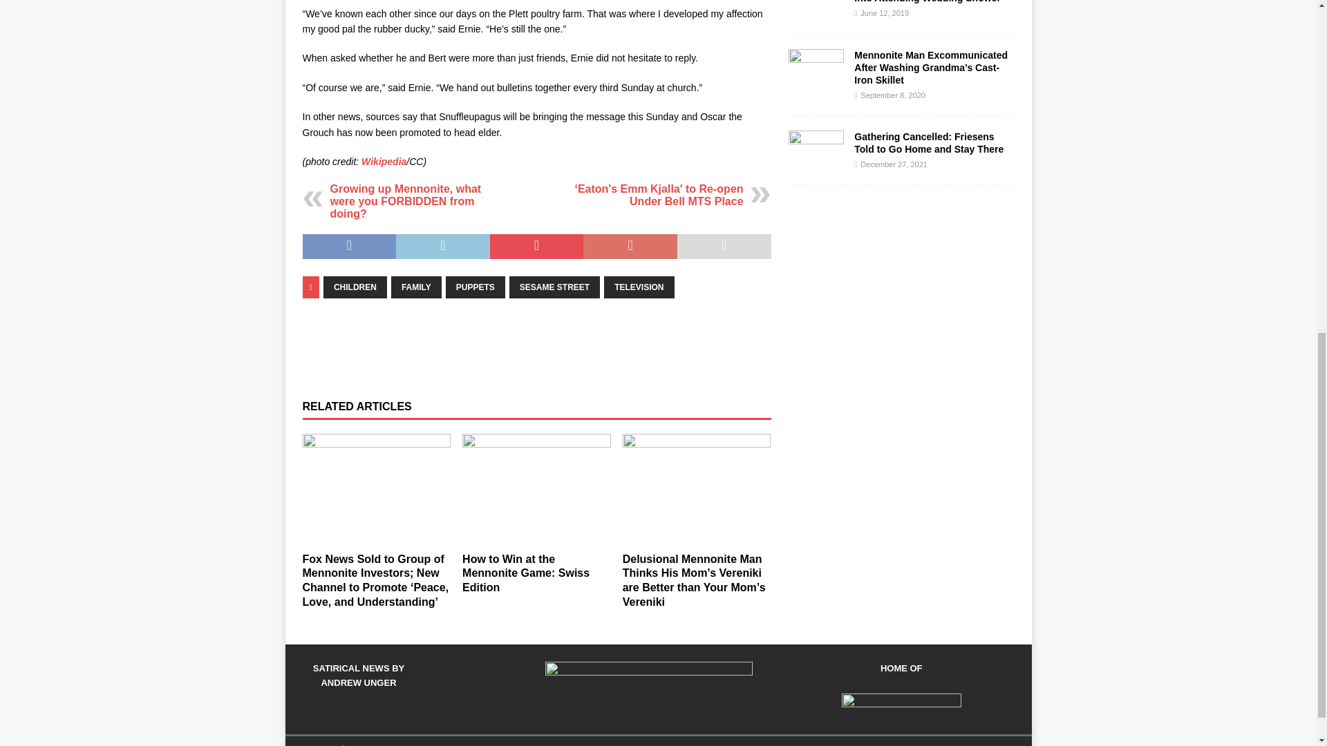 The width and height of the screenshot is (1327, 746). What do you see at coordinates (639, 287) in the screenshot?
I see `TELEVISION` at bounding box center [639, 287].